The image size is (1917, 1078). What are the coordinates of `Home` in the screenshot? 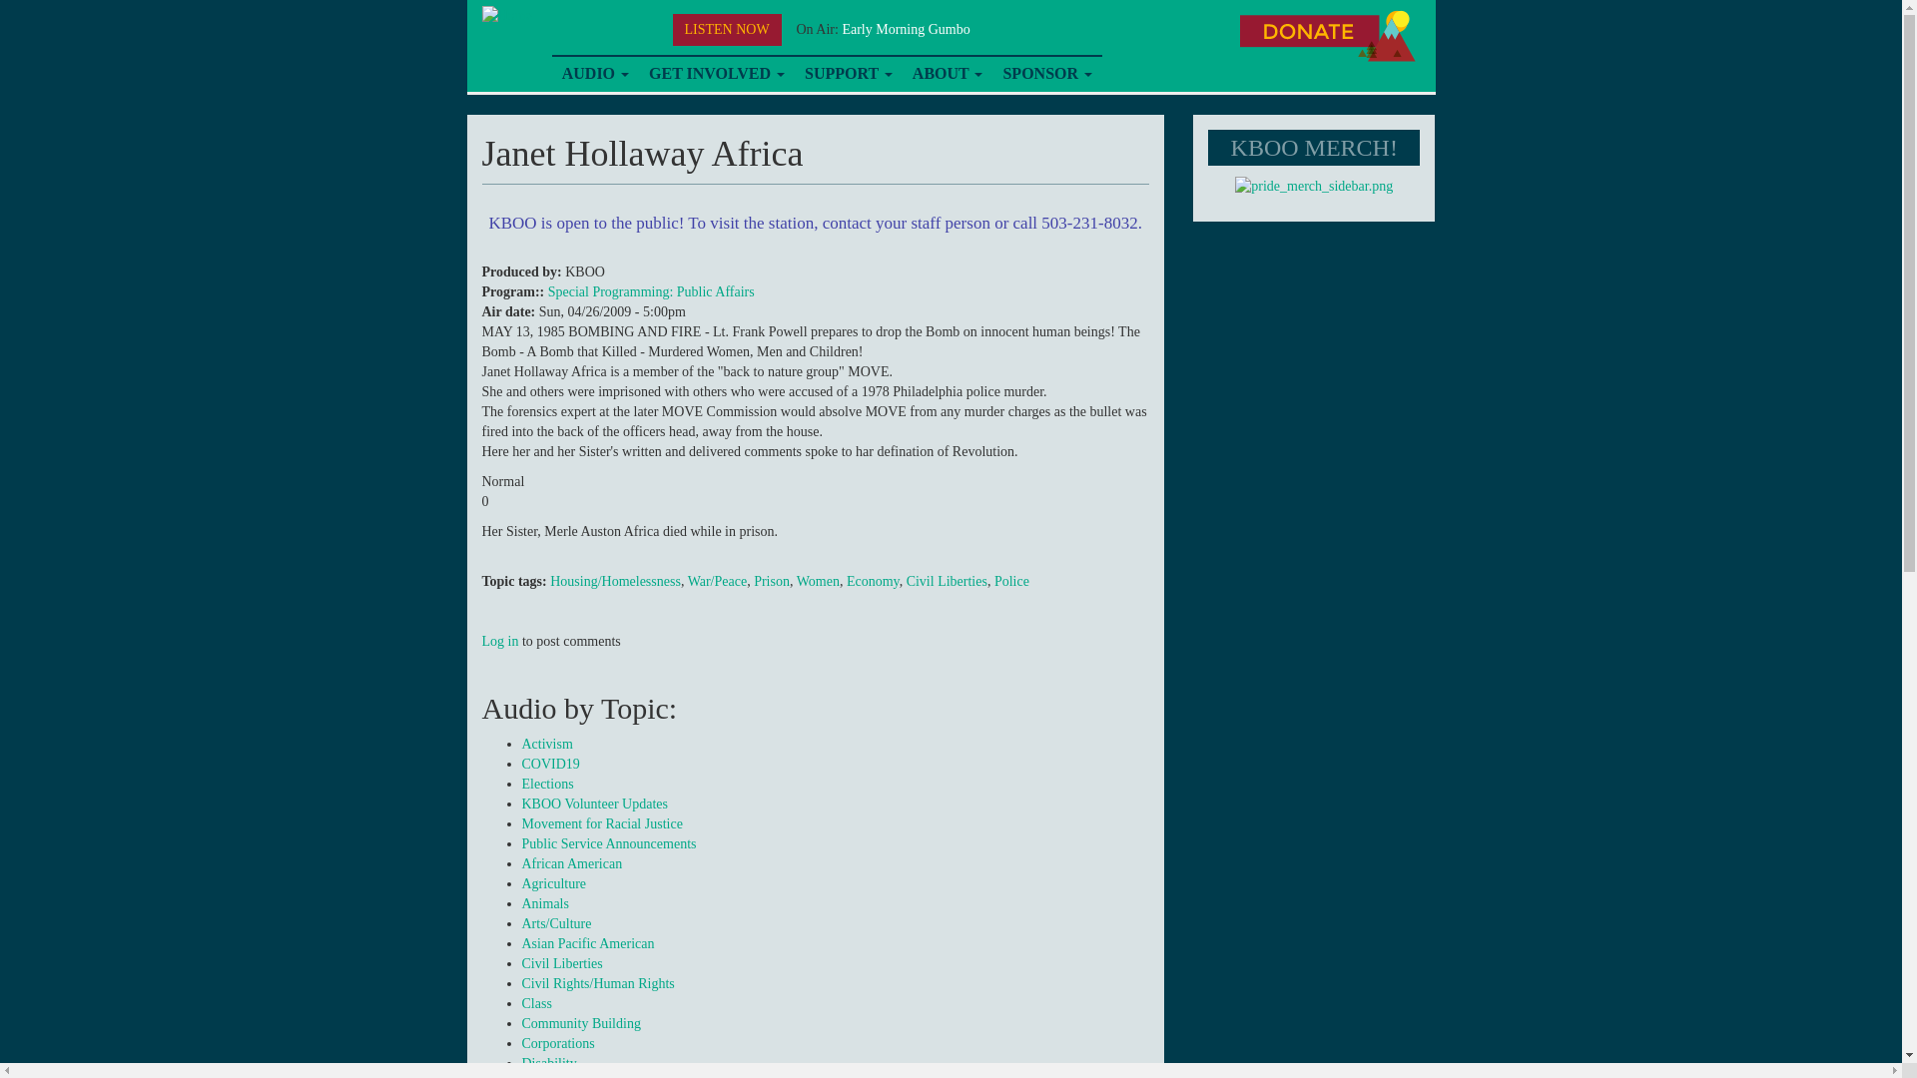 It's located at (505, 15).